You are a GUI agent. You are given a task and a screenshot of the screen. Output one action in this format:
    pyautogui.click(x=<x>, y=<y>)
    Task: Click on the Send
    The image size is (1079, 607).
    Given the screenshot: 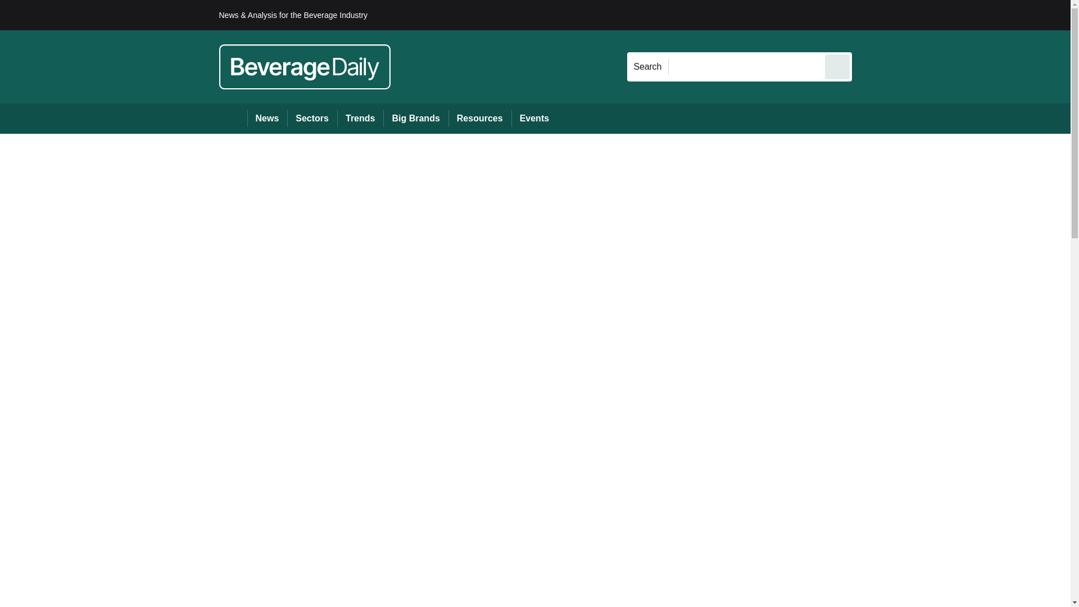 What is the action you would take?
    pyautogui.click(x=837, y=66)
    